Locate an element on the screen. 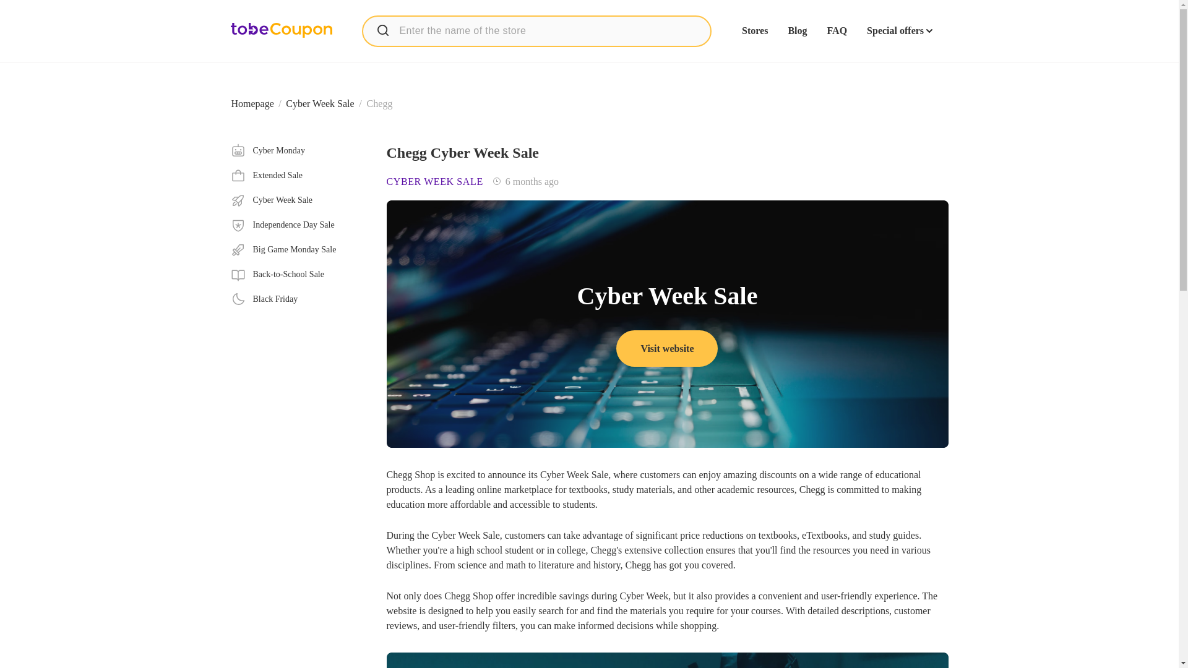 This screenshot has width=1188, height=668. Cyber Monday is located at coordinates (298, 151).